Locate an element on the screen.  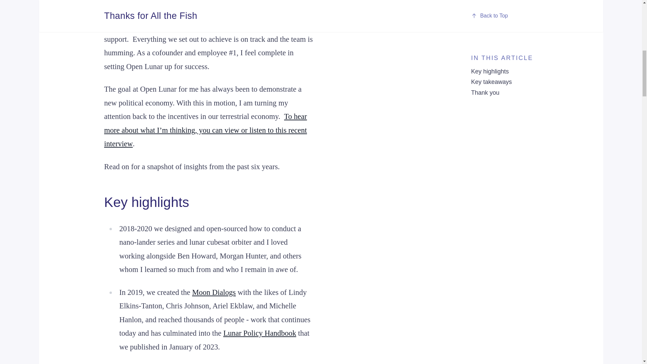
Lunar Policy Handbook is located at coordinates (259, 333).